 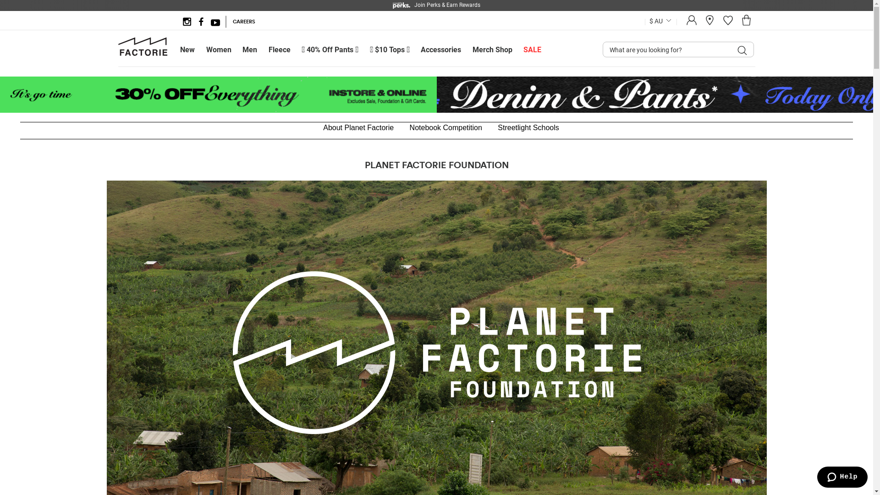 What do you see at coordinates (280, 52) in the screenshot?
I see `Fleece` at bounding box center [280, 52].